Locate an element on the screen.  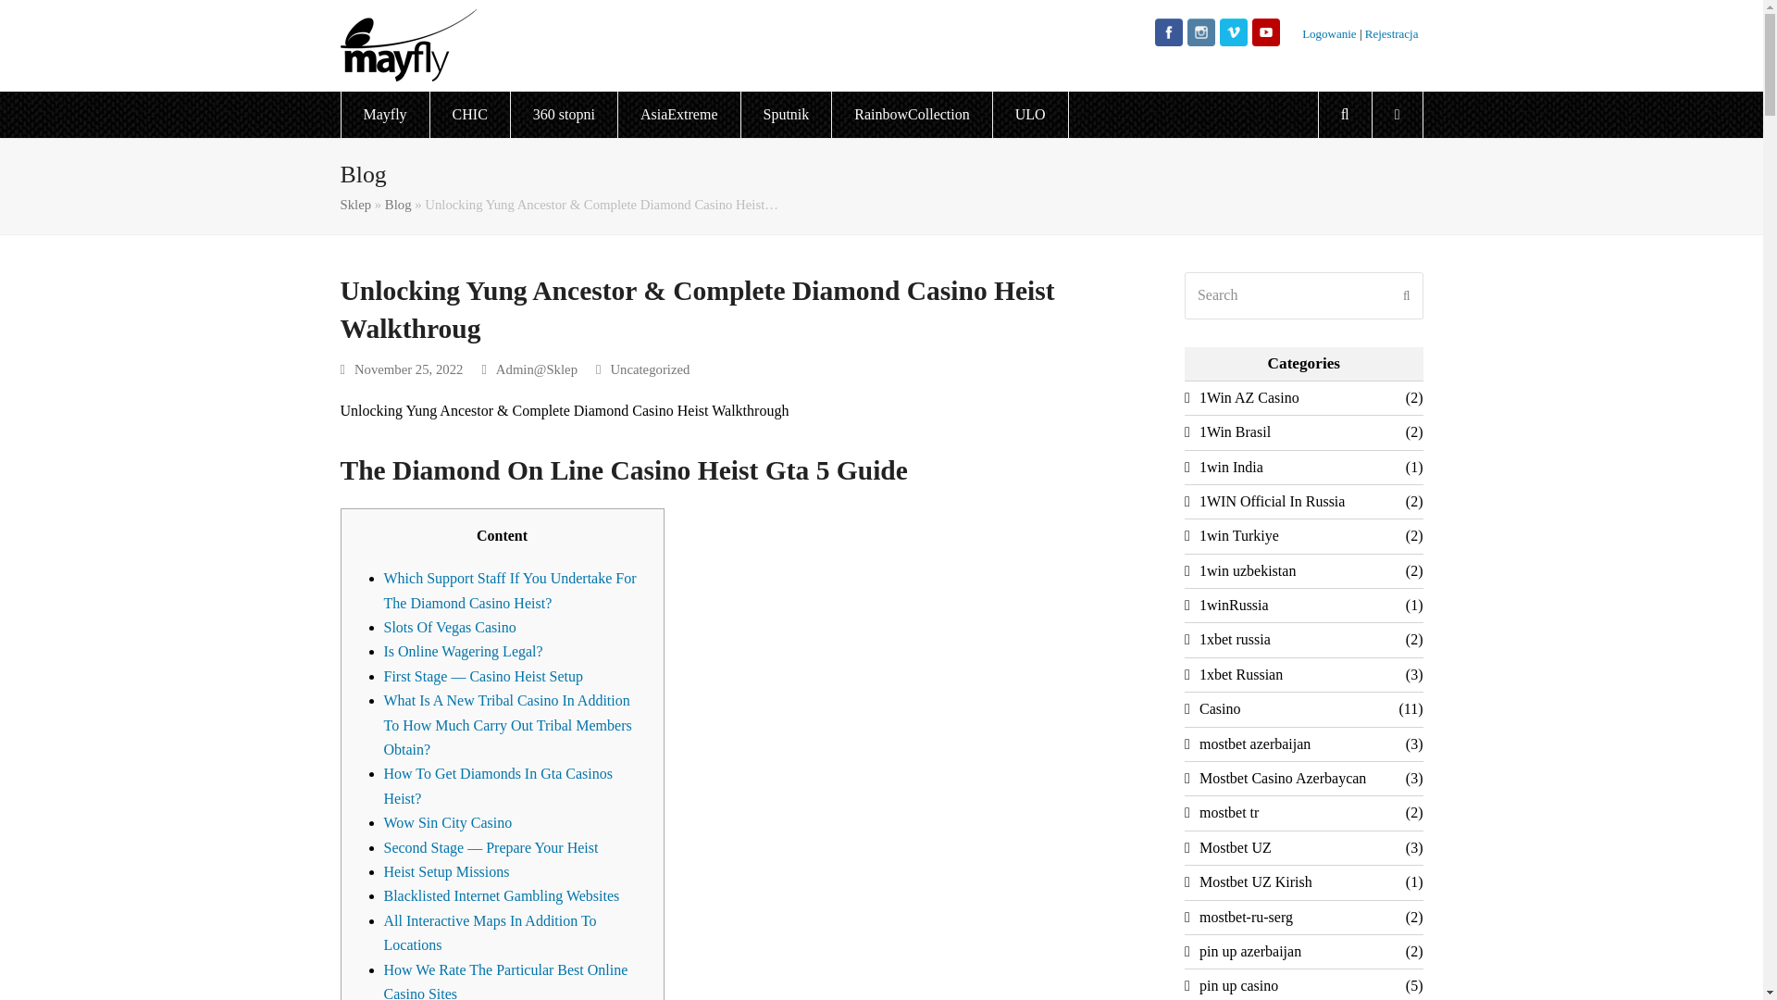
CHIC is located at coordinates (470, 115).